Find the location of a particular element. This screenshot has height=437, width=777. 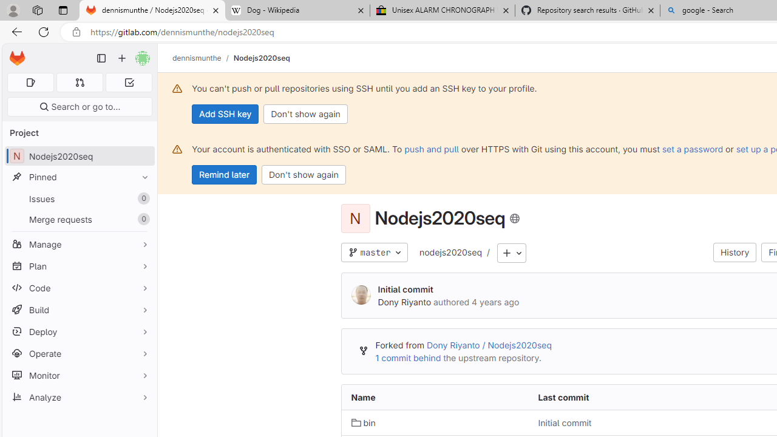

bin is located at coordinates (363, 422).